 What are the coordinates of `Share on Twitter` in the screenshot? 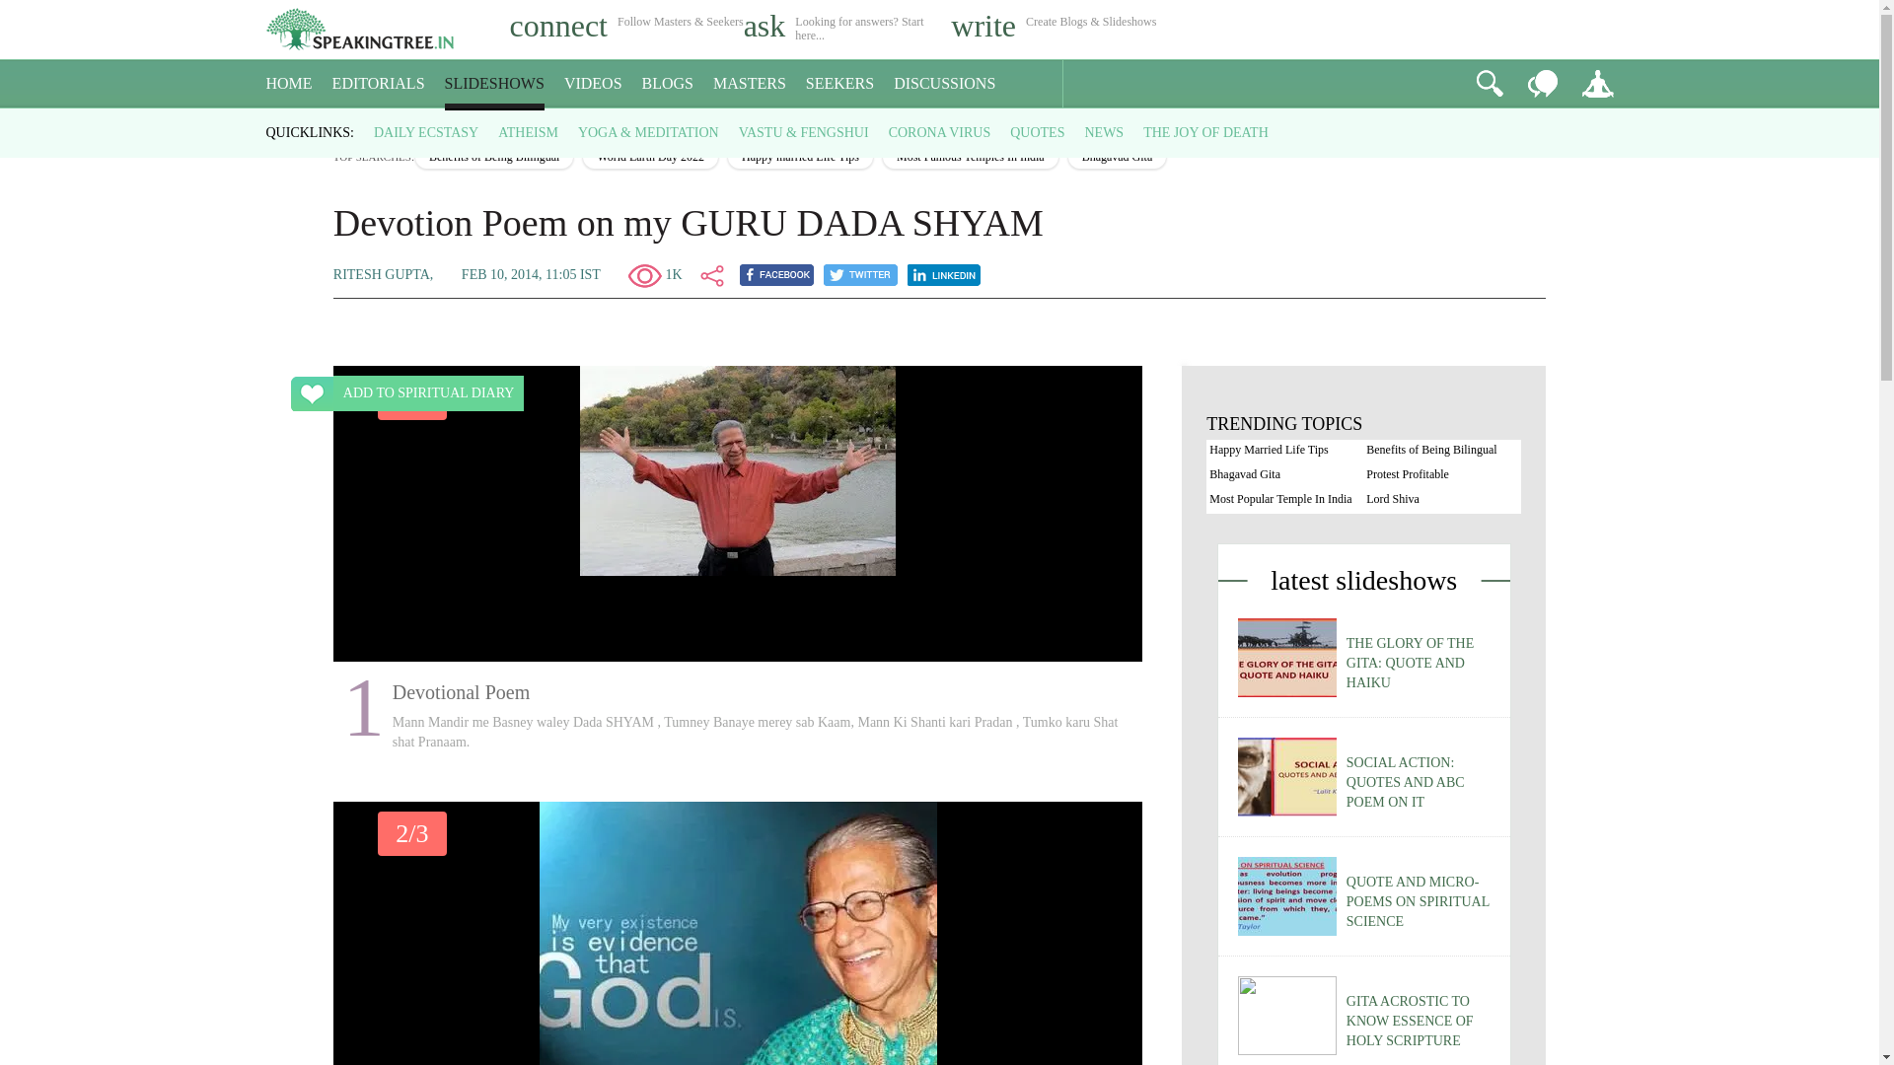 It's located at (860, 274).